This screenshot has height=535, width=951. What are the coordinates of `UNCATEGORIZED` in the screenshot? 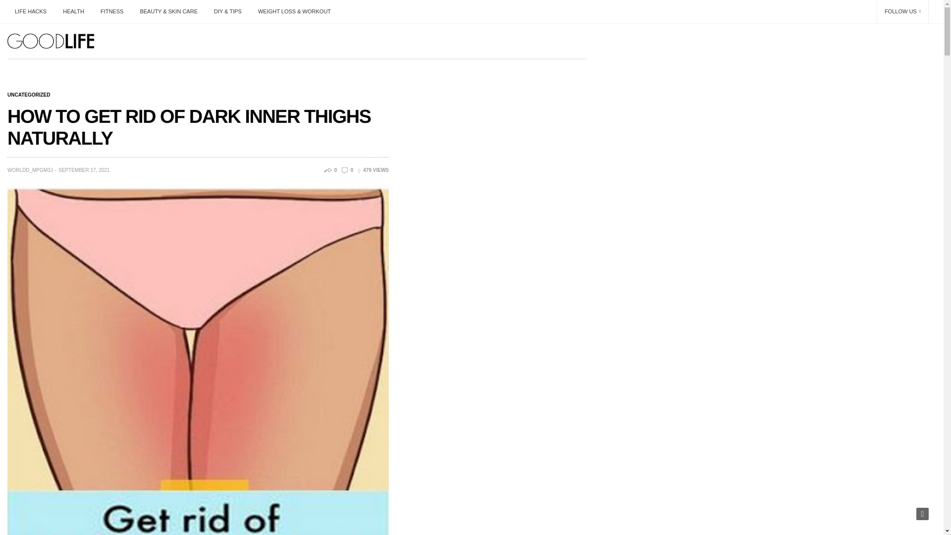 It's located at (29, 95).